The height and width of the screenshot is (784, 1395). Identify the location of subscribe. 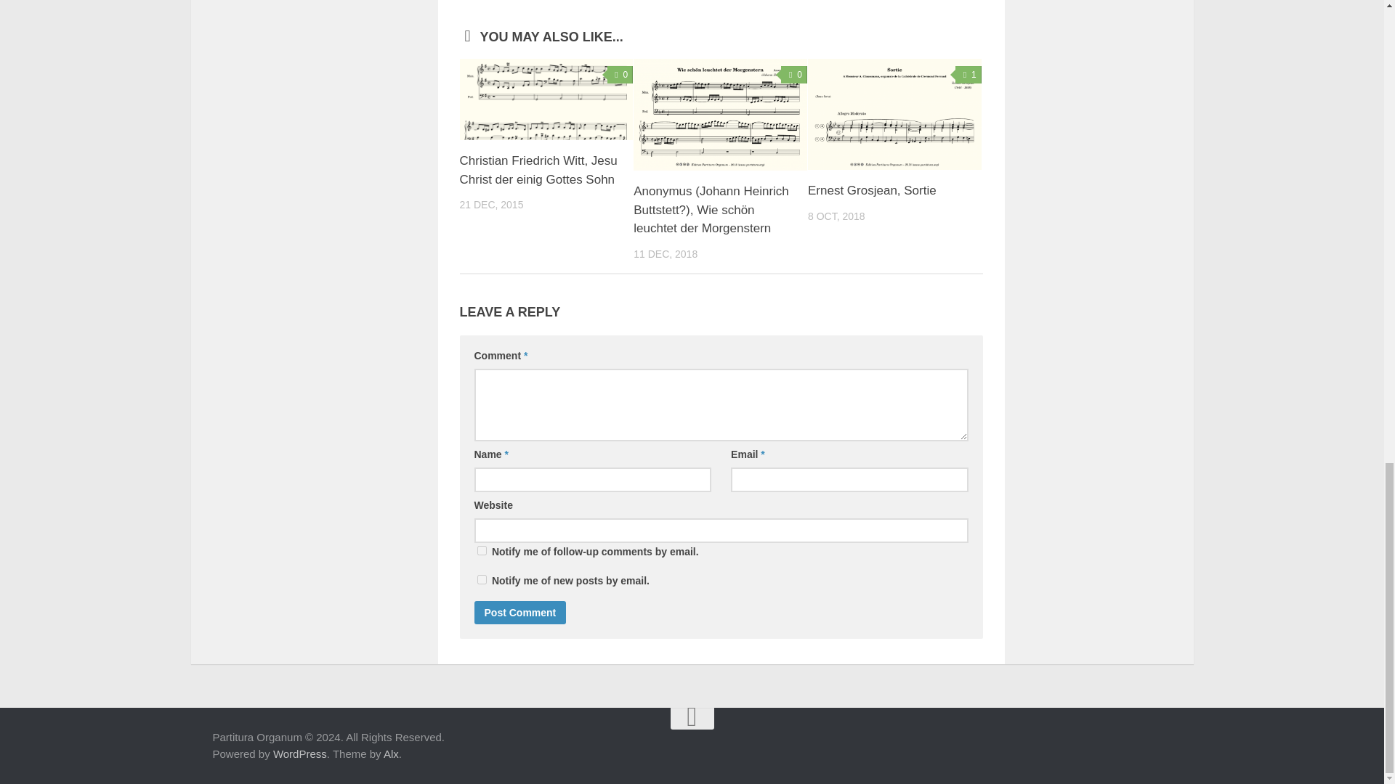
(481, 550).